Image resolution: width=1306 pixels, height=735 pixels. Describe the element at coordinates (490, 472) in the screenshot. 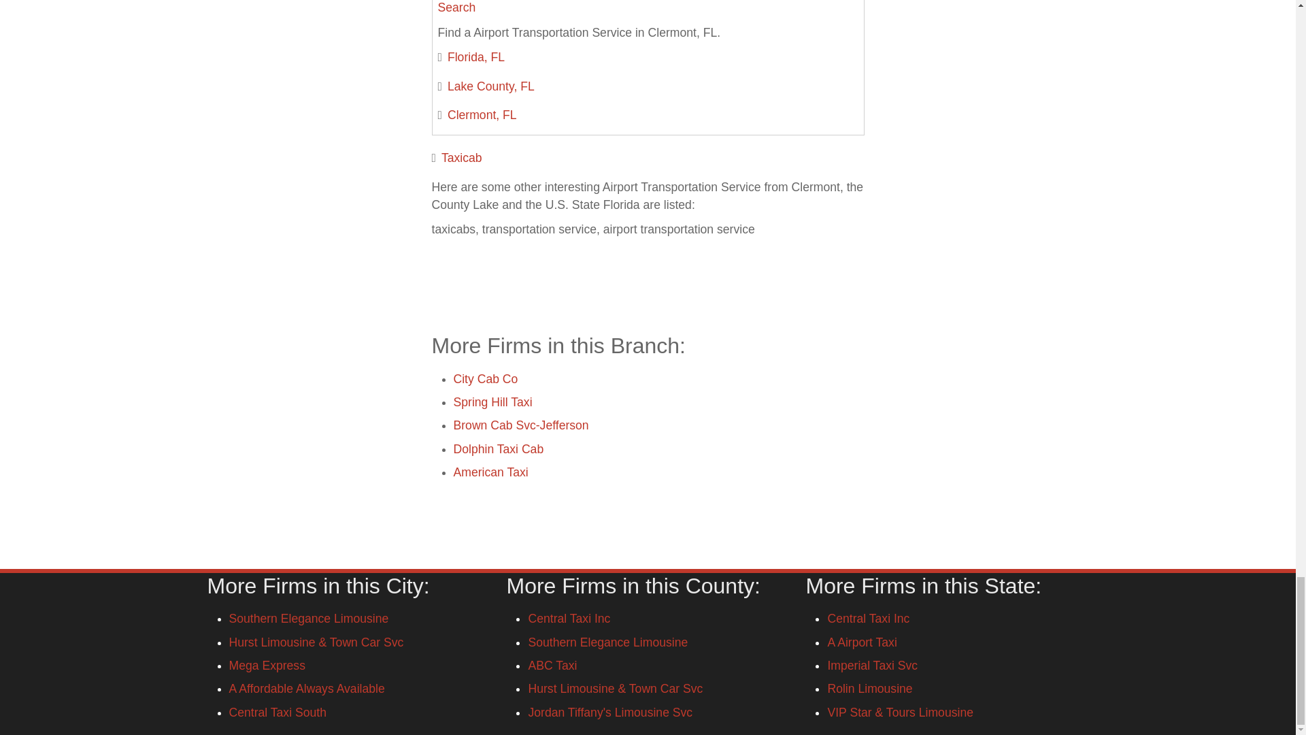

I see `American Taxi` at that location.